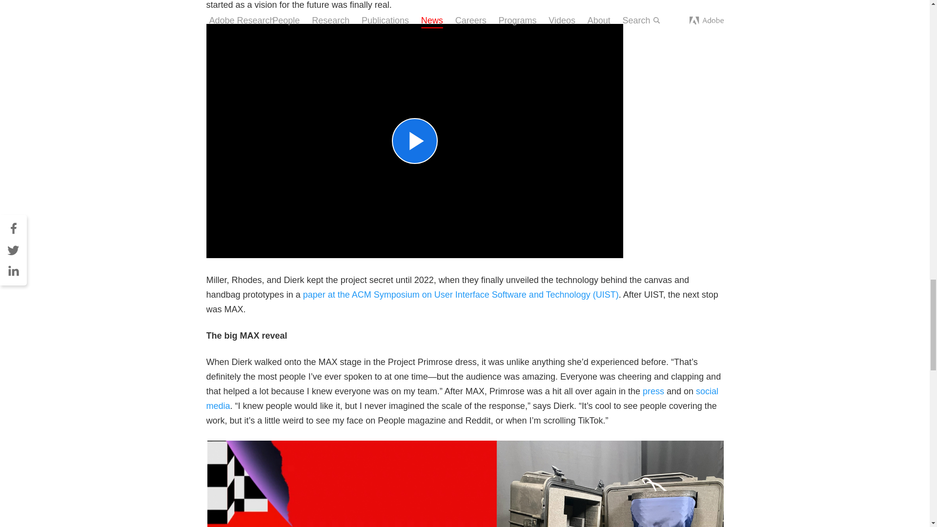  I want to click on press, so click(653, 391).